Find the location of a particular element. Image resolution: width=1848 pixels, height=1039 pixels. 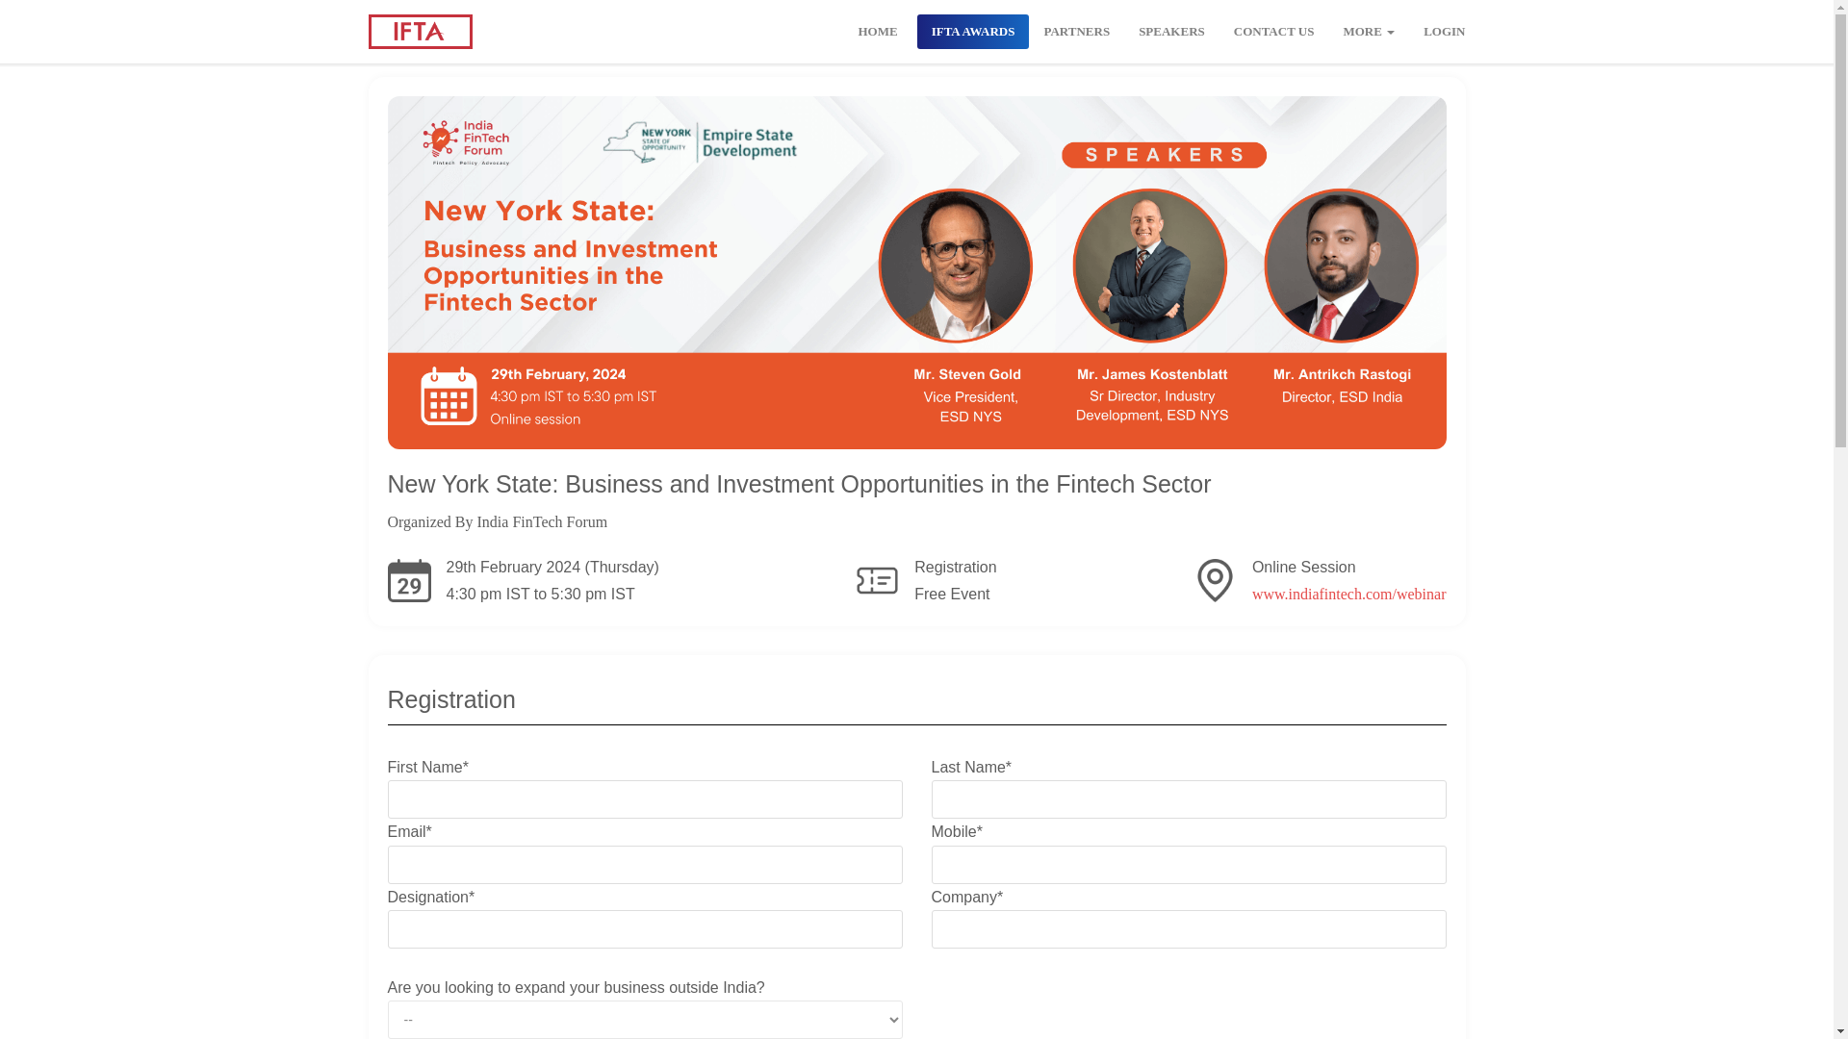

PARTNERS is located at coordinates (1076, 31).